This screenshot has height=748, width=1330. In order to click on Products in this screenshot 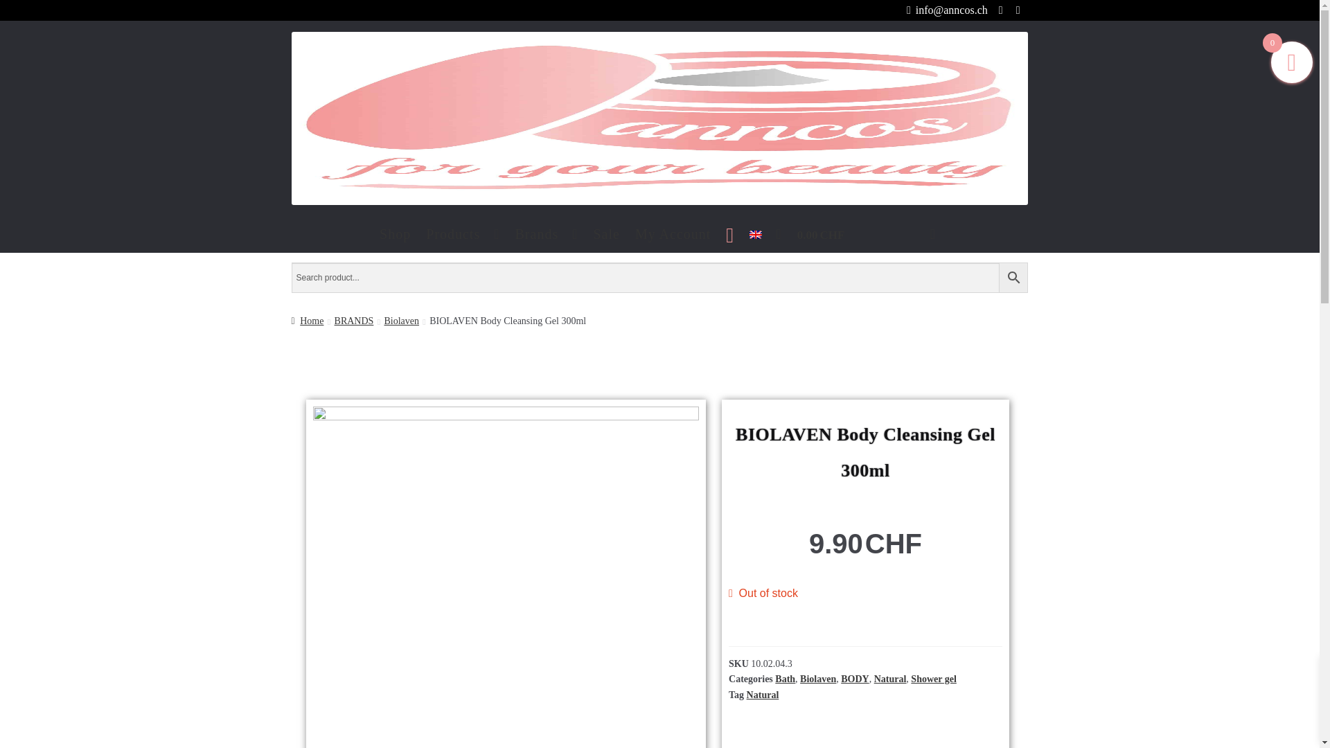, I will do `click(463, 234)`.